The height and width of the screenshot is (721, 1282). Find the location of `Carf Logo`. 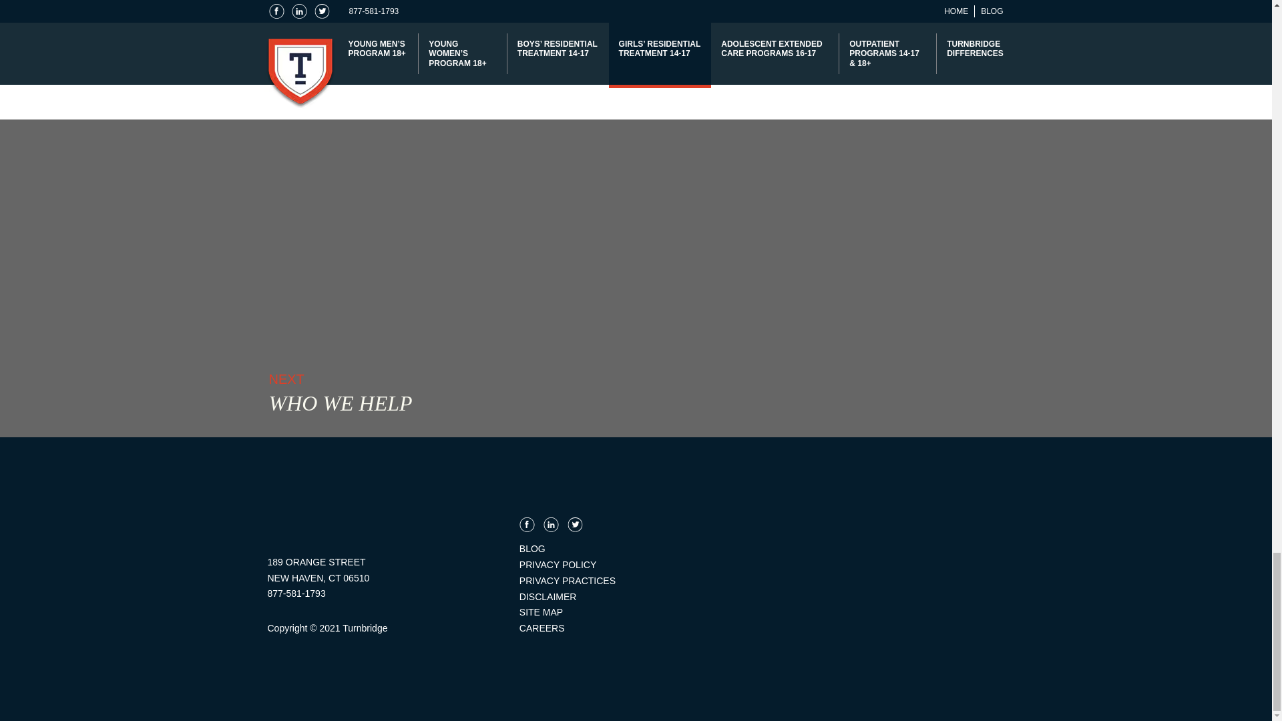

Carf Logo is located at coordinates (879, 501).